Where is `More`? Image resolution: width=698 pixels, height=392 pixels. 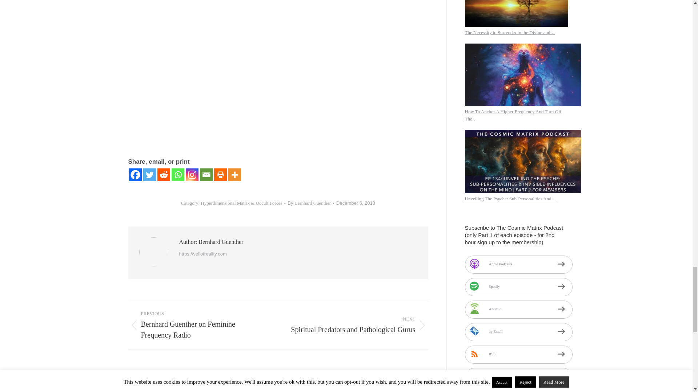
More is located at coordinates (234, 175).